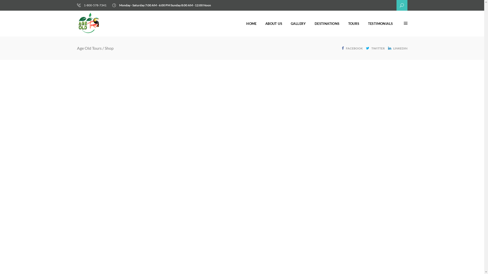  I want to click on HOME, so click(252, 24).